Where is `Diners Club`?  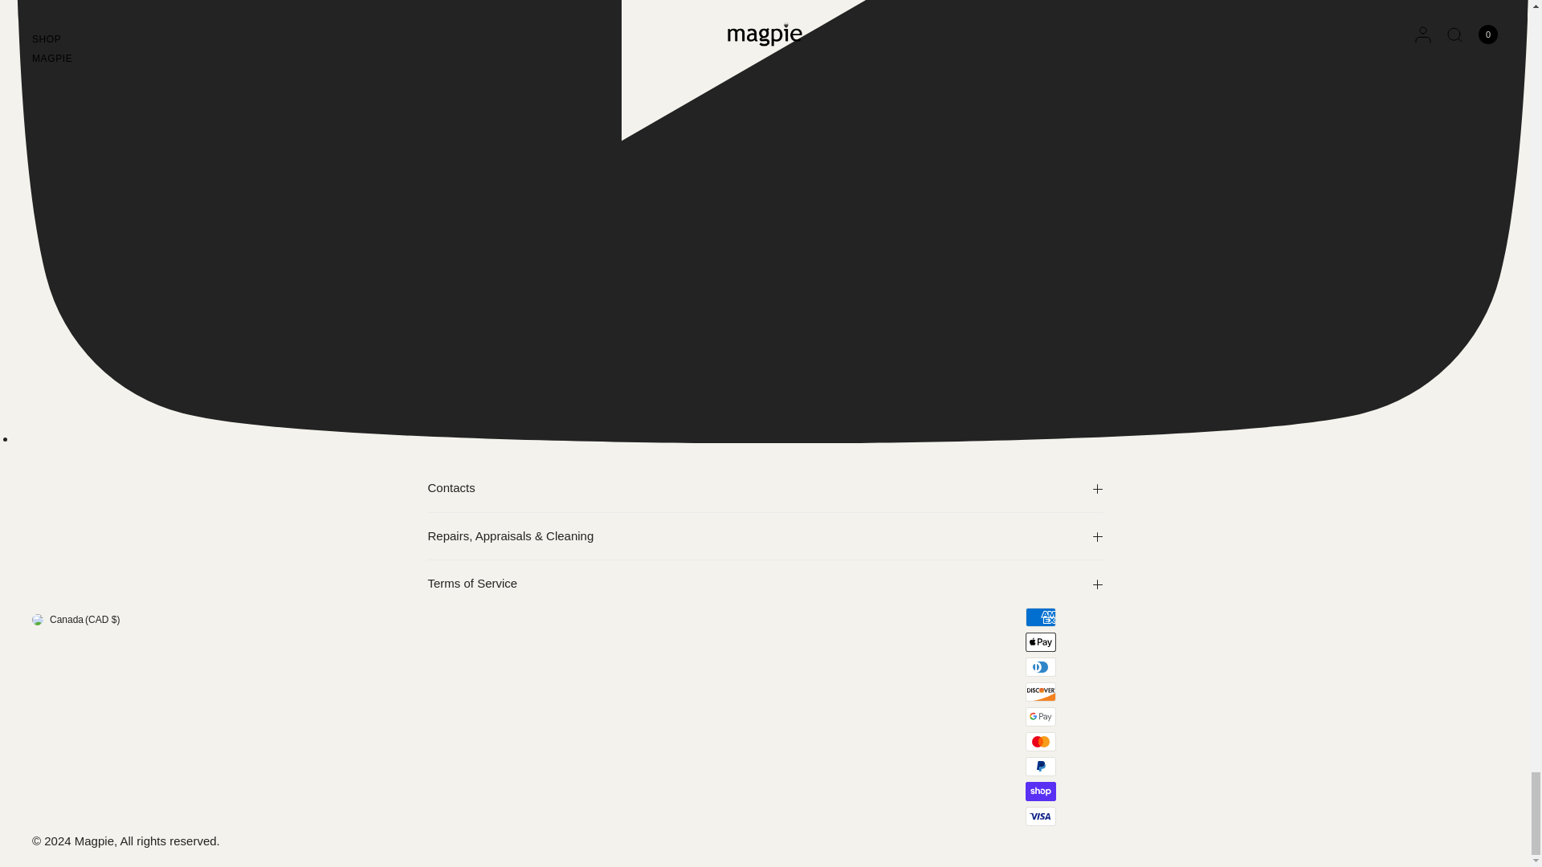 Diners Club is located at coordinates (1041, 666).